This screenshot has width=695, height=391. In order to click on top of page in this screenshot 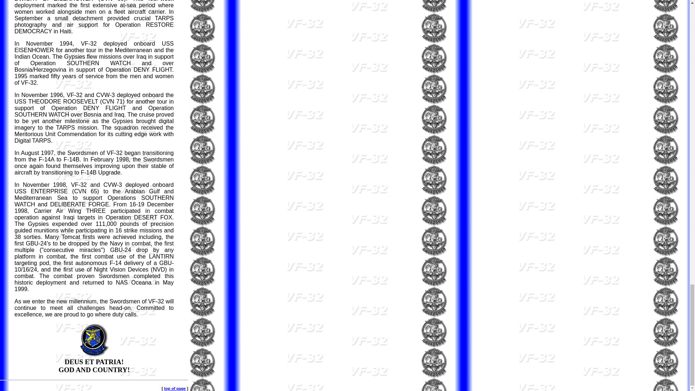, I will do `click(174, 388)`.